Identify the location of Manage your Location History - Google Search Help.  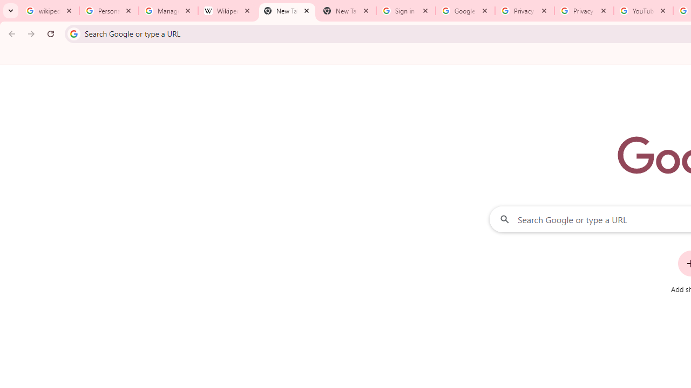
(168, 11).